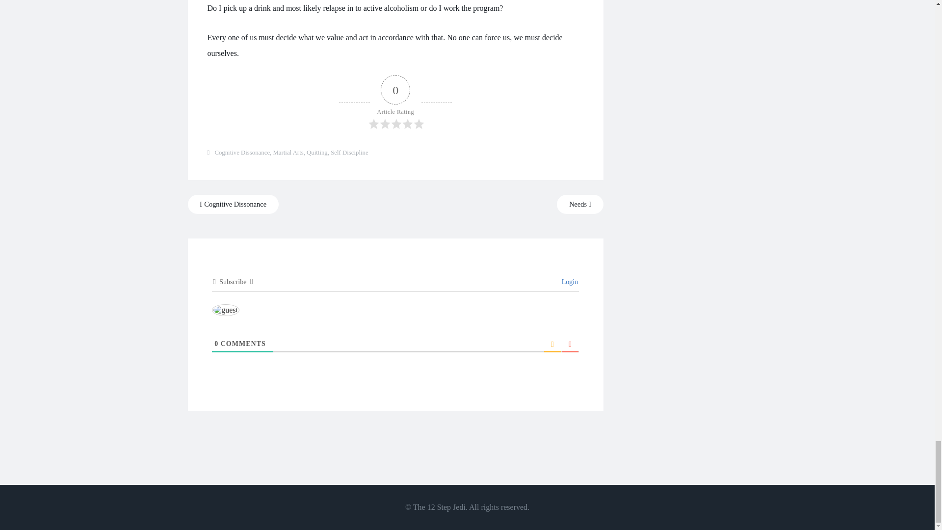 The image size is (942, 530). I want to click on Login, so click(568, 282).